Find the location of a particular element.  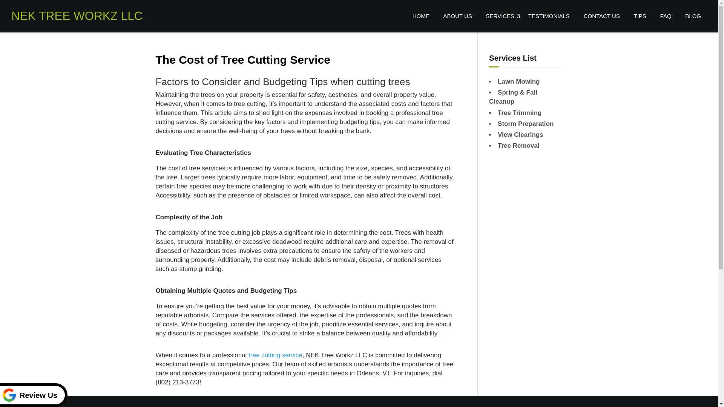

CONTACT US is located at coordinates (602, 16).